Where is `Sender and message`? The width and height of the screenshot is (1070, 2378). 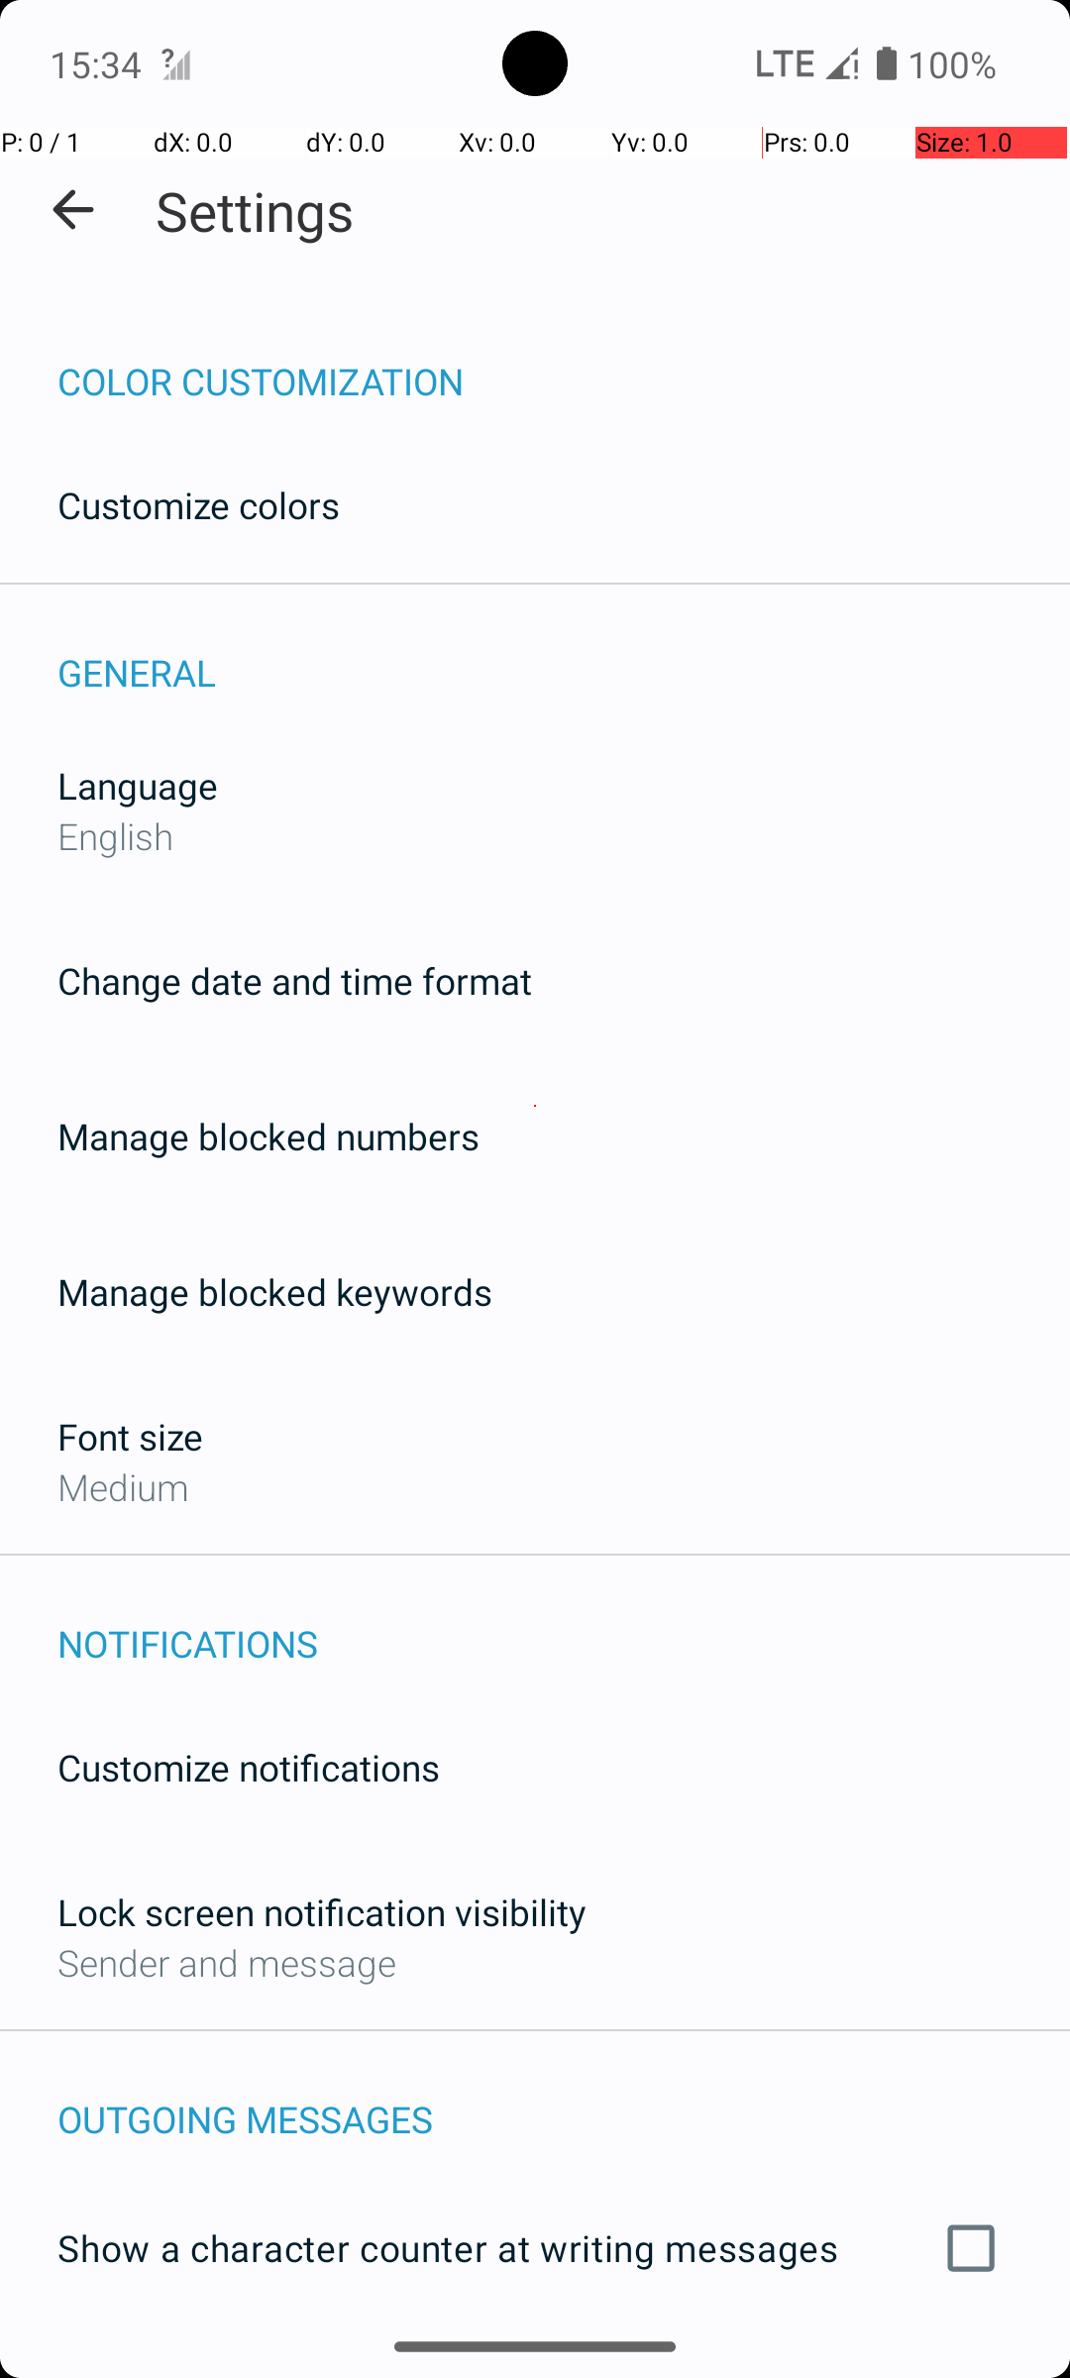
Sender and message is located at coordinates (227, 1962).